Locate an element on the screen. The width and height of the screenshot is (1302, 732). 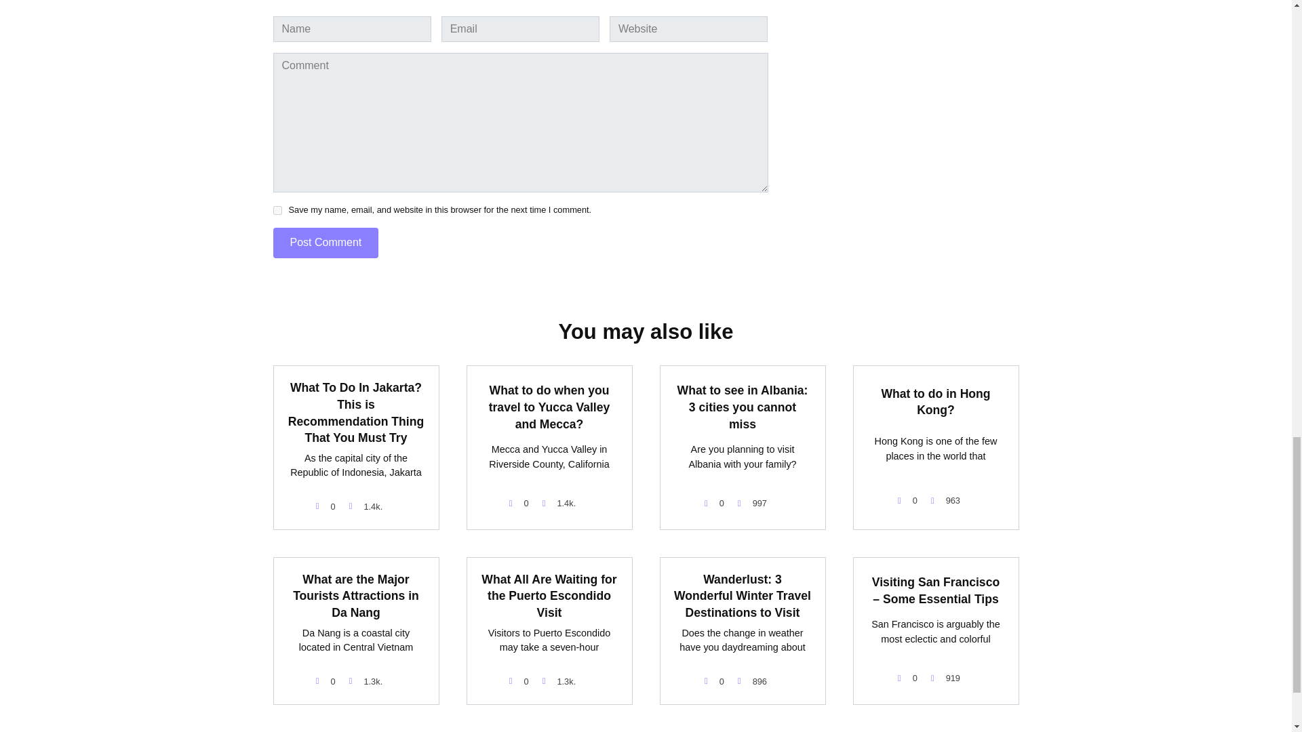
What All Are Waiting for the Puerto Escondido Visit is located at coordinates (549, 596).